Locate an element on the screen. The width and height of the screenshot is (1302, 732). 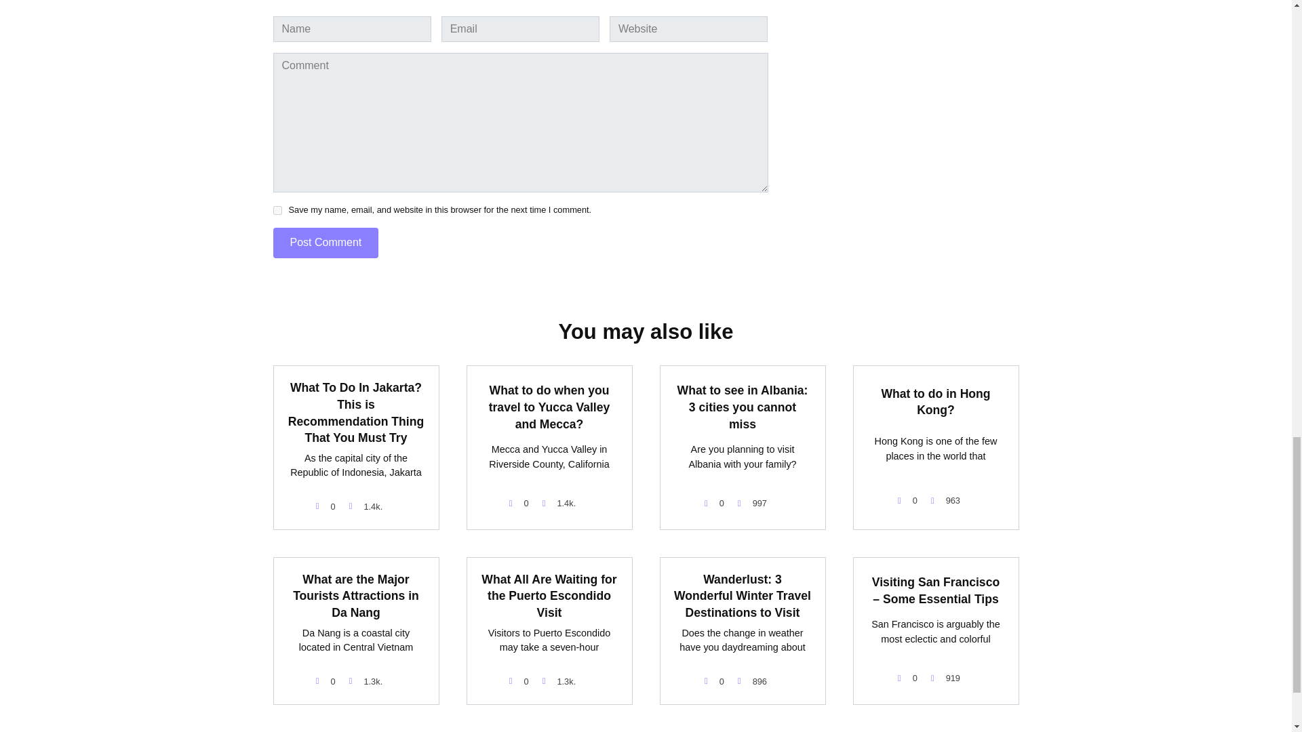
What All Are Waiting for the Puerto Escondido Visit is located at coordinates (549, 596).